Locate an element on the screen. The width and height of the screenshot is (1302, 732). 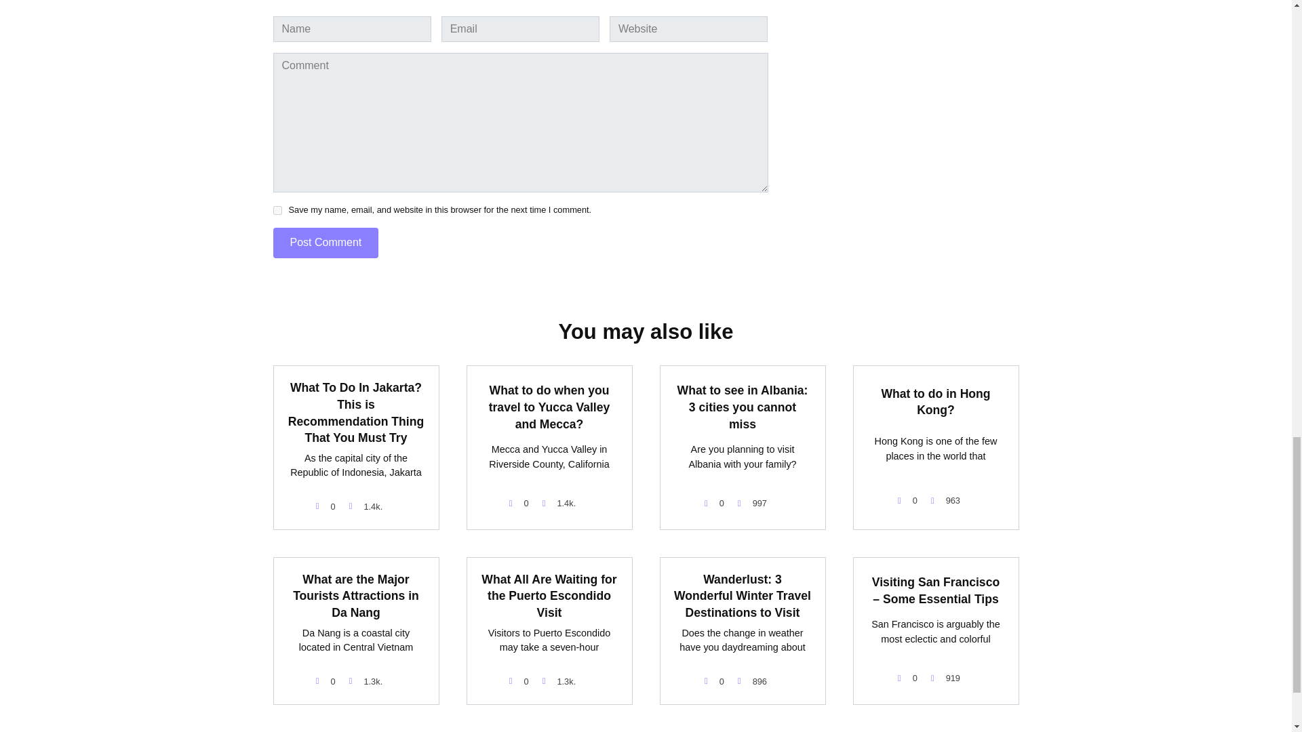
What All Are Waiting for the Puerto Escondido Visit is located at coordinates (549, 596).